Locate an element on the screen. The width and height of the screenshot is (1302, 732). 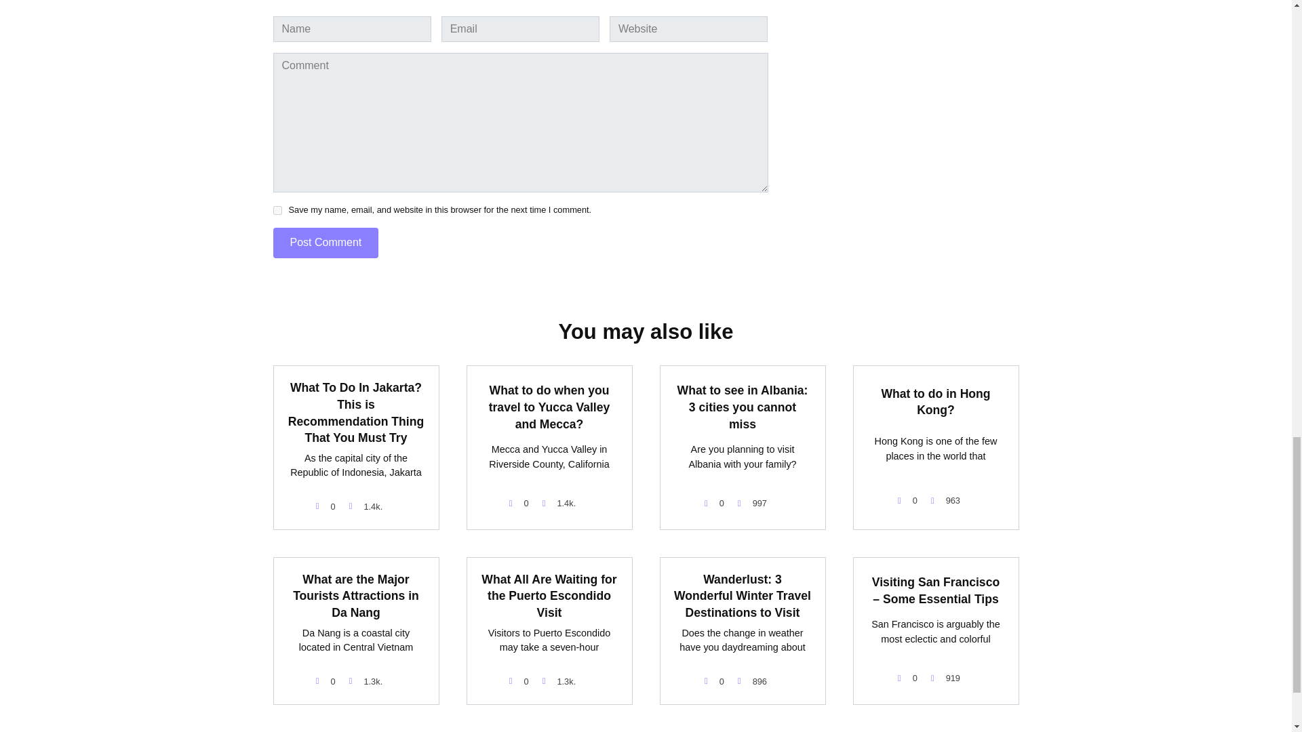
What All Are Waiting for the Puerto Escondido Visit is located at coordinates (549, 596).